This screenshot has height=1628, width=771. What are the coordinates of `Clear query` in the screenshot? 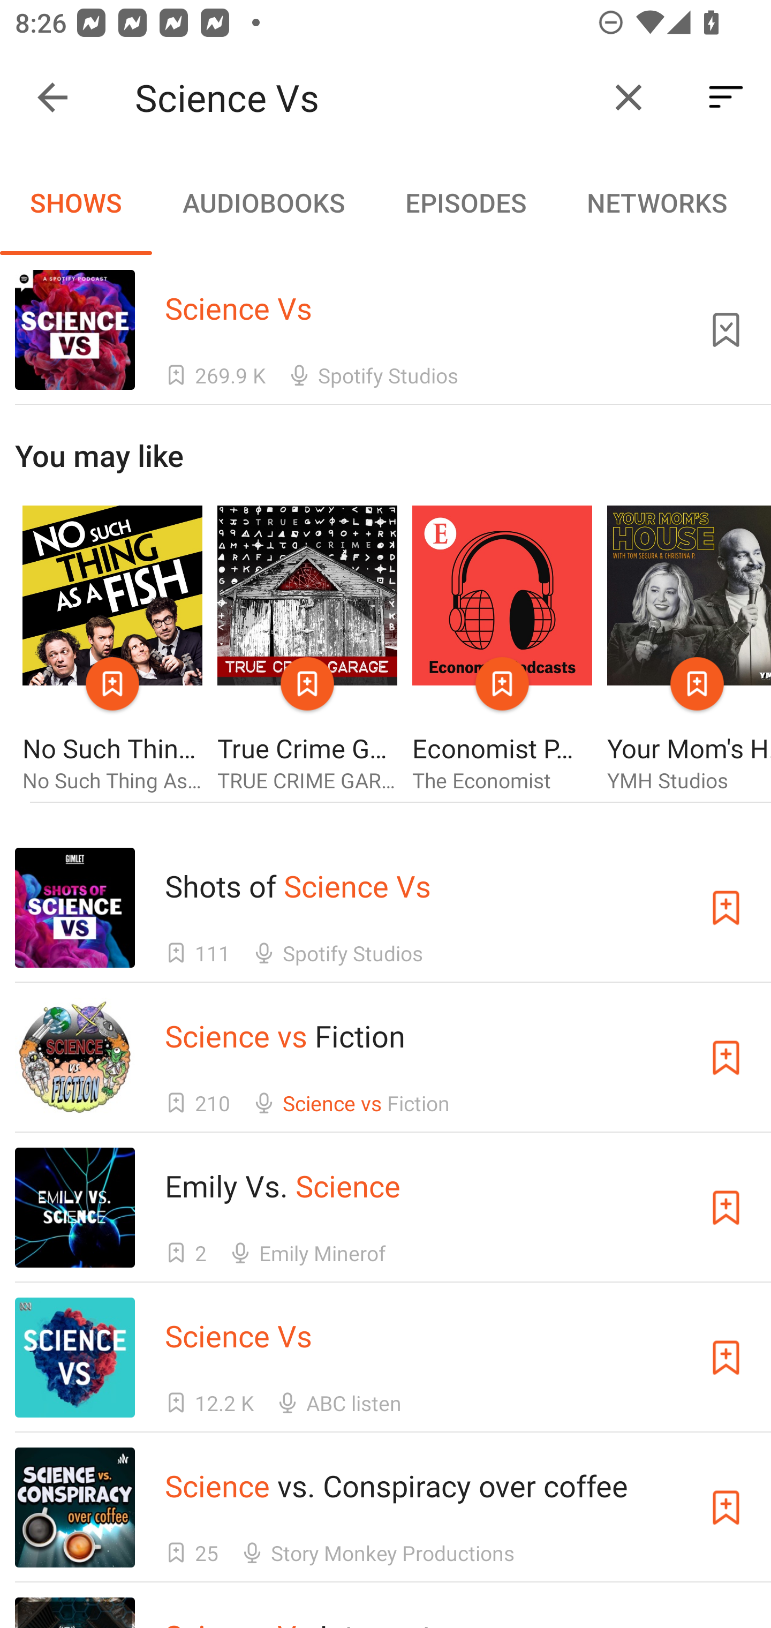 It's located at (629, 97).